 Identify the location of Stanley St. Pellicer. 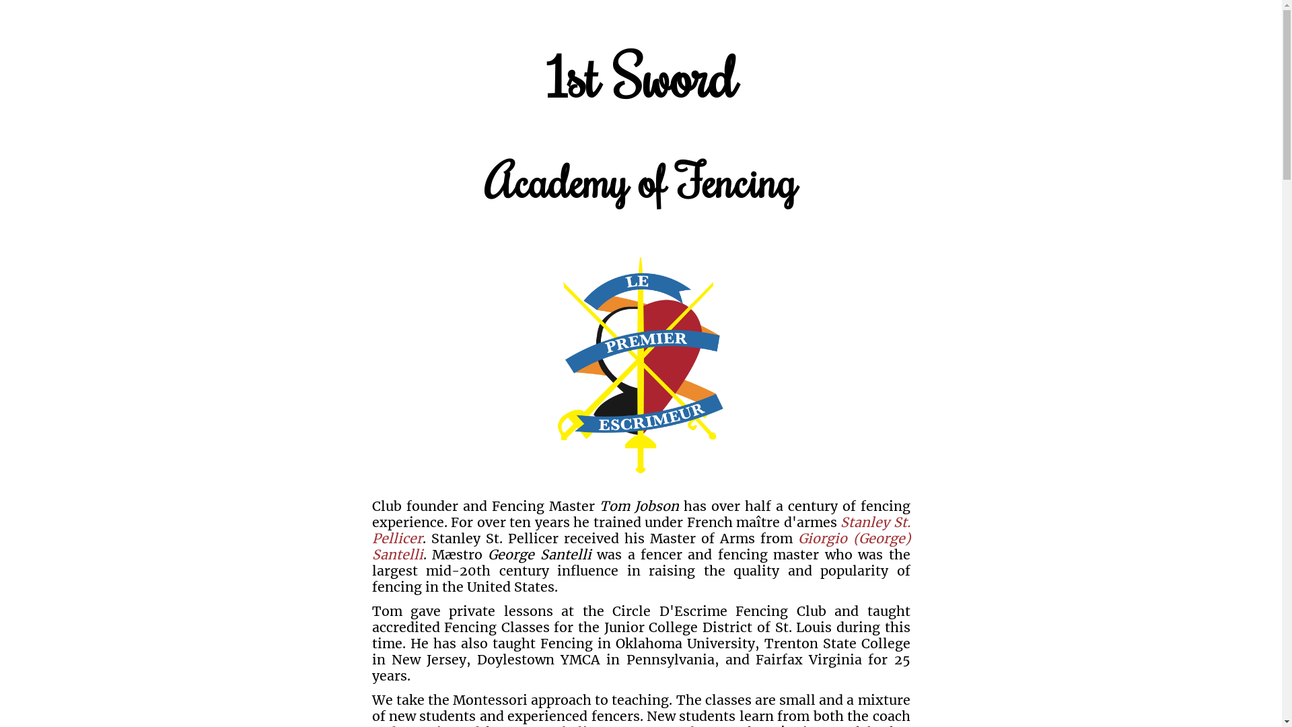
(641, 530).